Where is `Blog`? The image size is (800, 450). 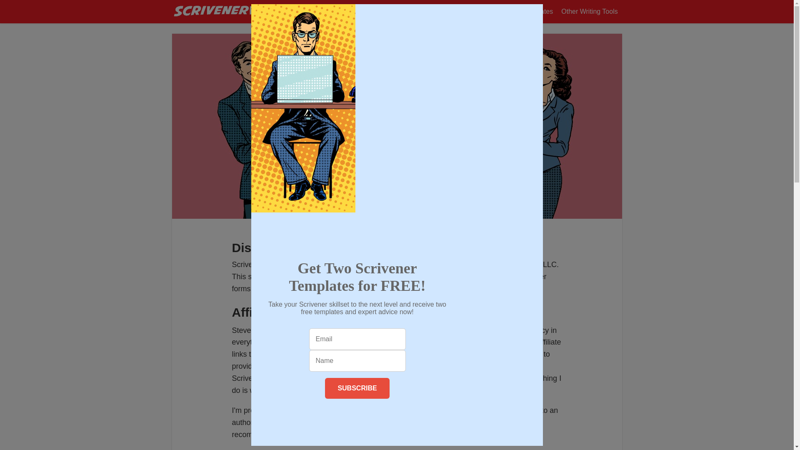 Blog is located at coordinates (462, 12).